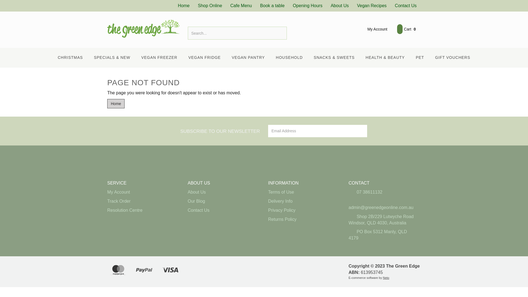  Describe the element at coordinates (159, 58) in the screenshot. I see `VEGAN FREEZER` at that location.